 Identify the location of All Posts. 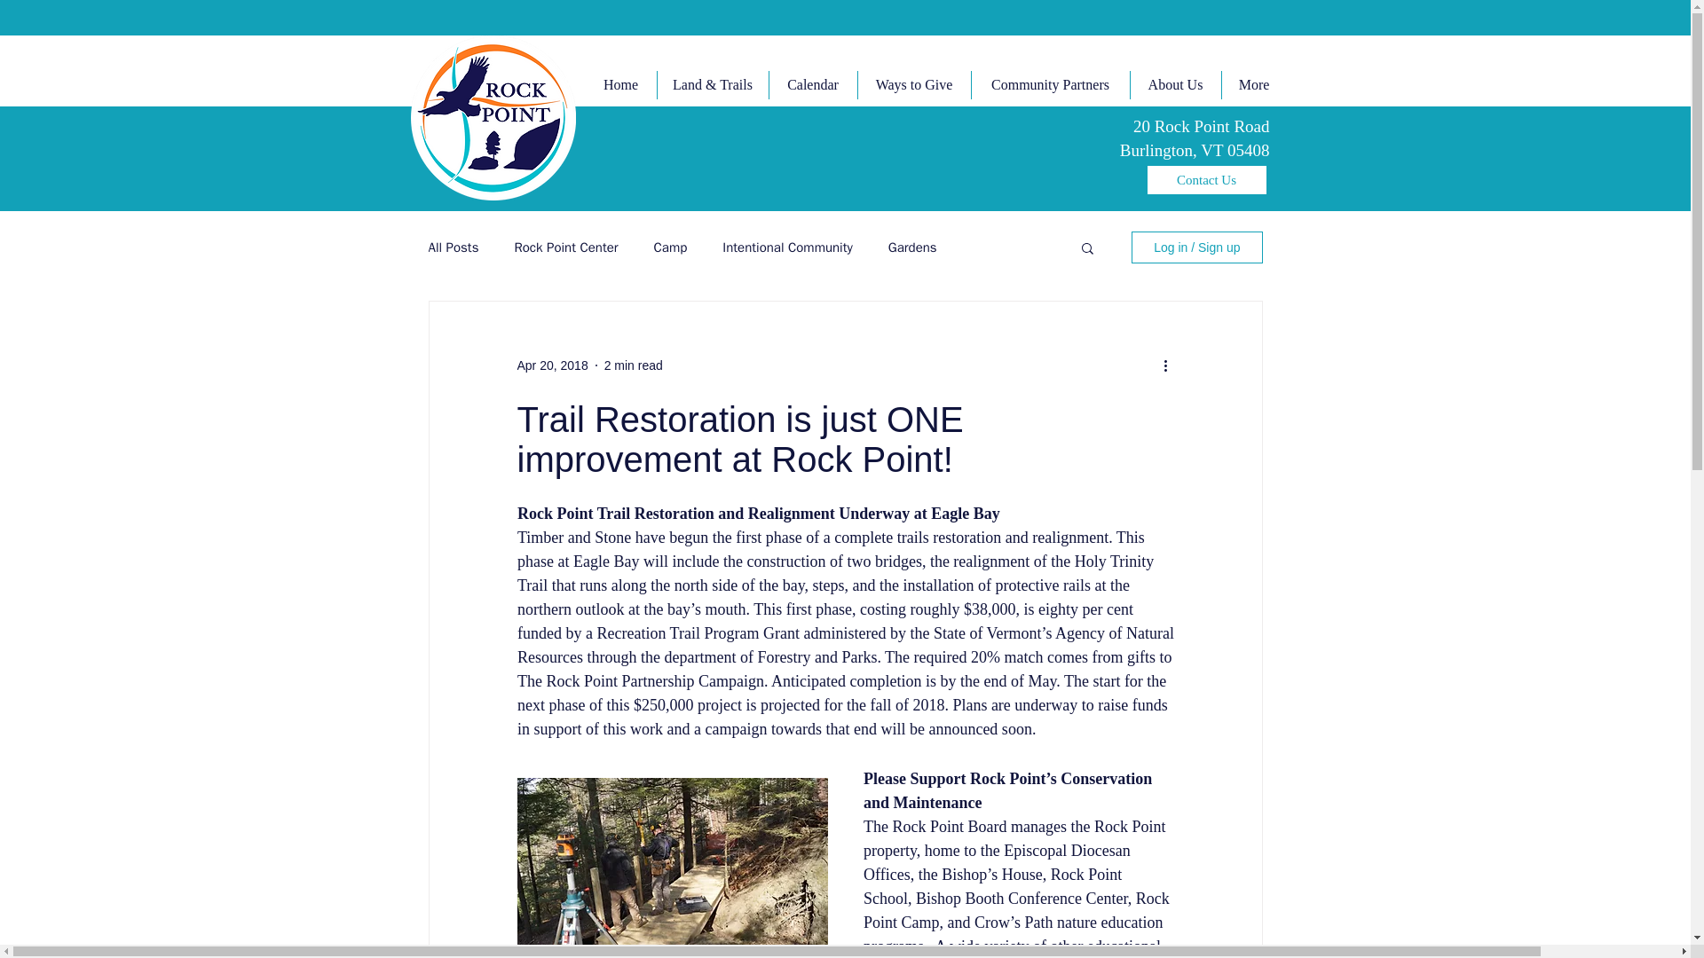
(453, 248).